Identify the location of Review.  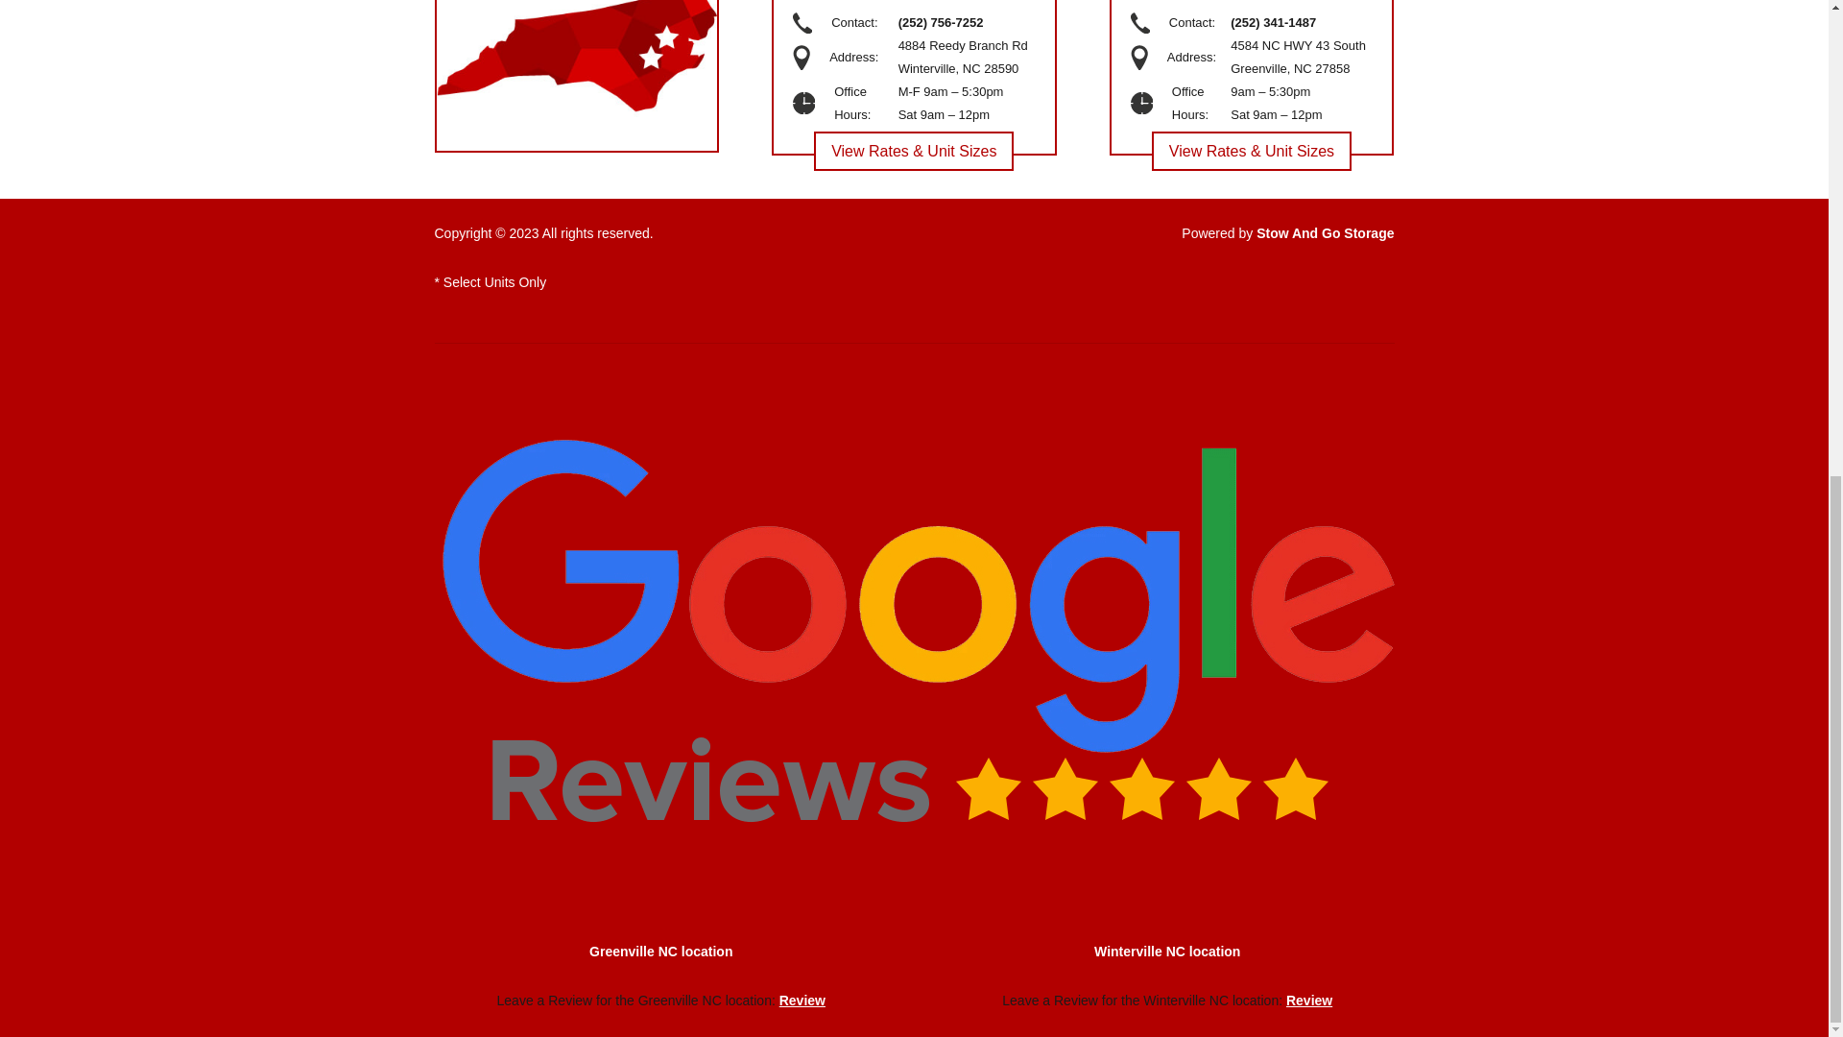
(802, 1000).